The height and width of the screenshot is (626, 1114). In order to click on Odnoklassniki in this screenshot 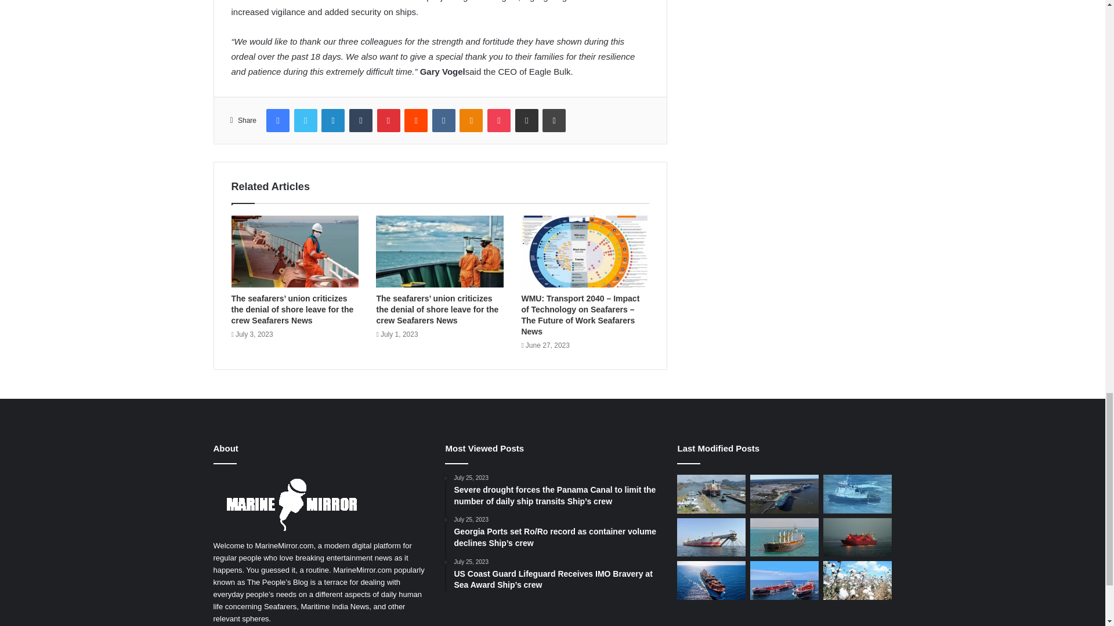, I will do `click(471, 120)`.